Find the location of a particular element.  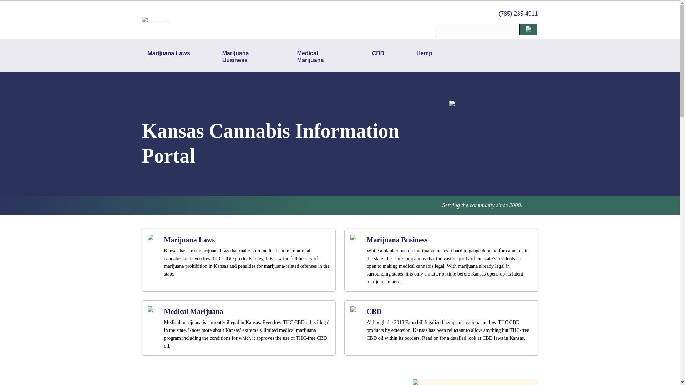

CBD is located at coordinates (378, 56).